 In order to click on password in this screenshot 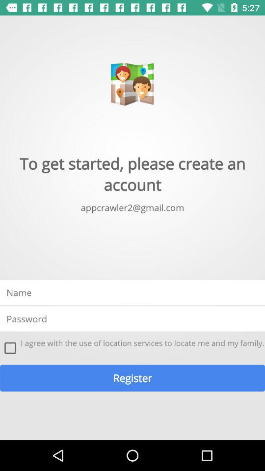, I will do `click(132, 319)`.